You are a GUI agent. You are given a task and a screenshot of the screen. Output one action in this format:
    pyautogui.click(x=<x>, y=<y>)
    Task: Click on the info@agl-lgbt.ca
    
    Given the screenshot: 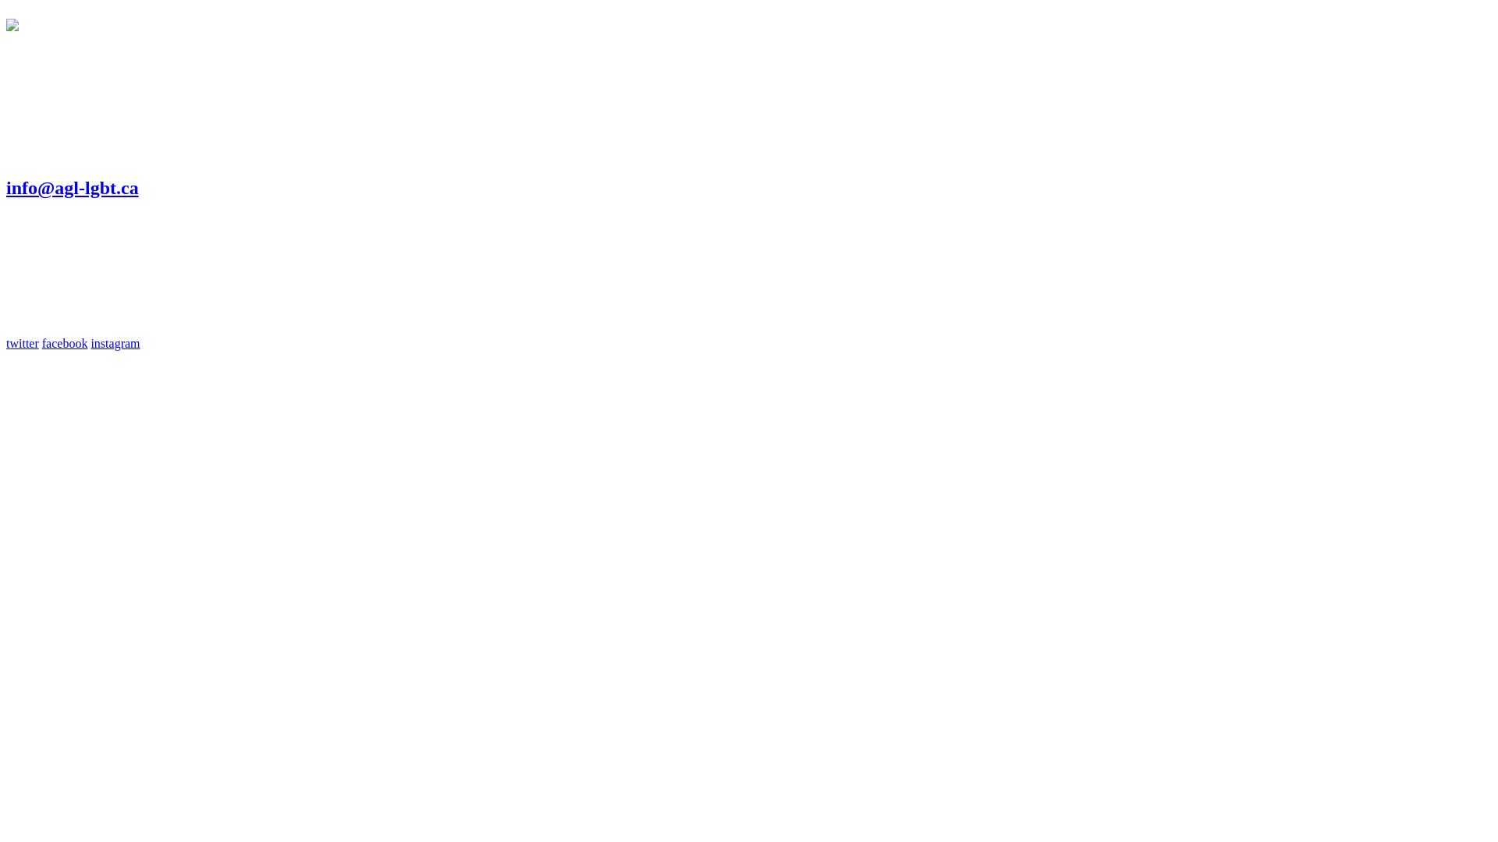 What is the action you would take?
    pyautogui.click(x=73, y=188)
    